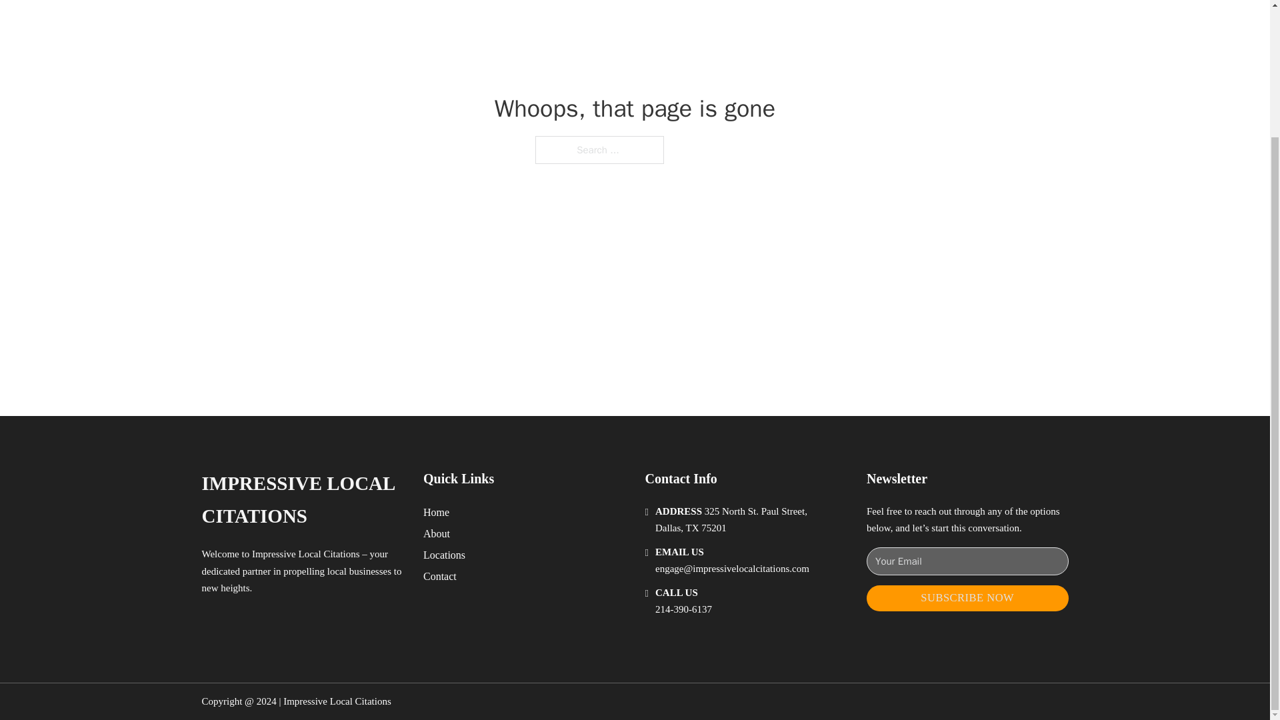 The width and height of the screenshot is (1280, 720). Describe the element at coordinates (436, 512) in the screenshot. I see `Home` at that location.